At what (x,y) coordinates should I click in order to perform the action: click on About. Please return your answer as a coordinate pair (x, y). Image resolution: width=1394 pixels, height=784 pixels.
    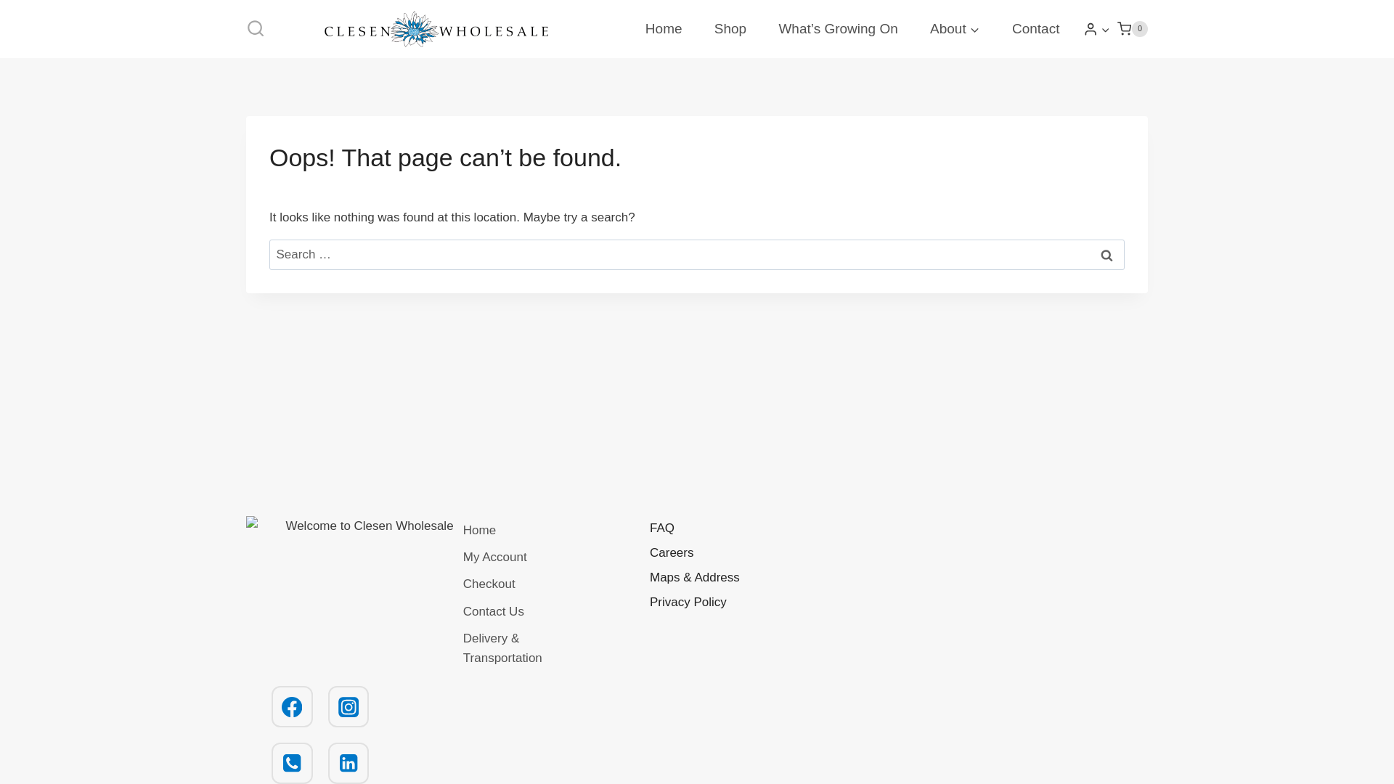
    Looking at the image, I should click on (955, 29).